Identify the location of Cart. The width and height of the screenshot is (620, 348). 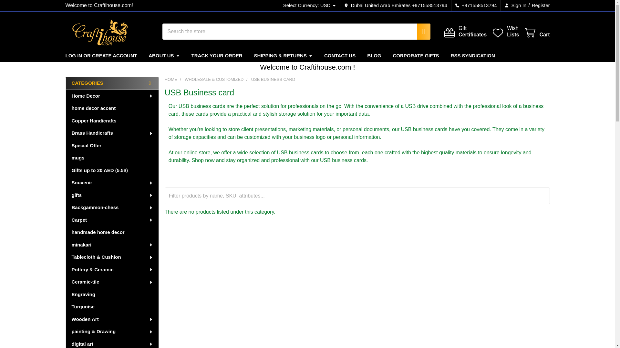
(505, 31).